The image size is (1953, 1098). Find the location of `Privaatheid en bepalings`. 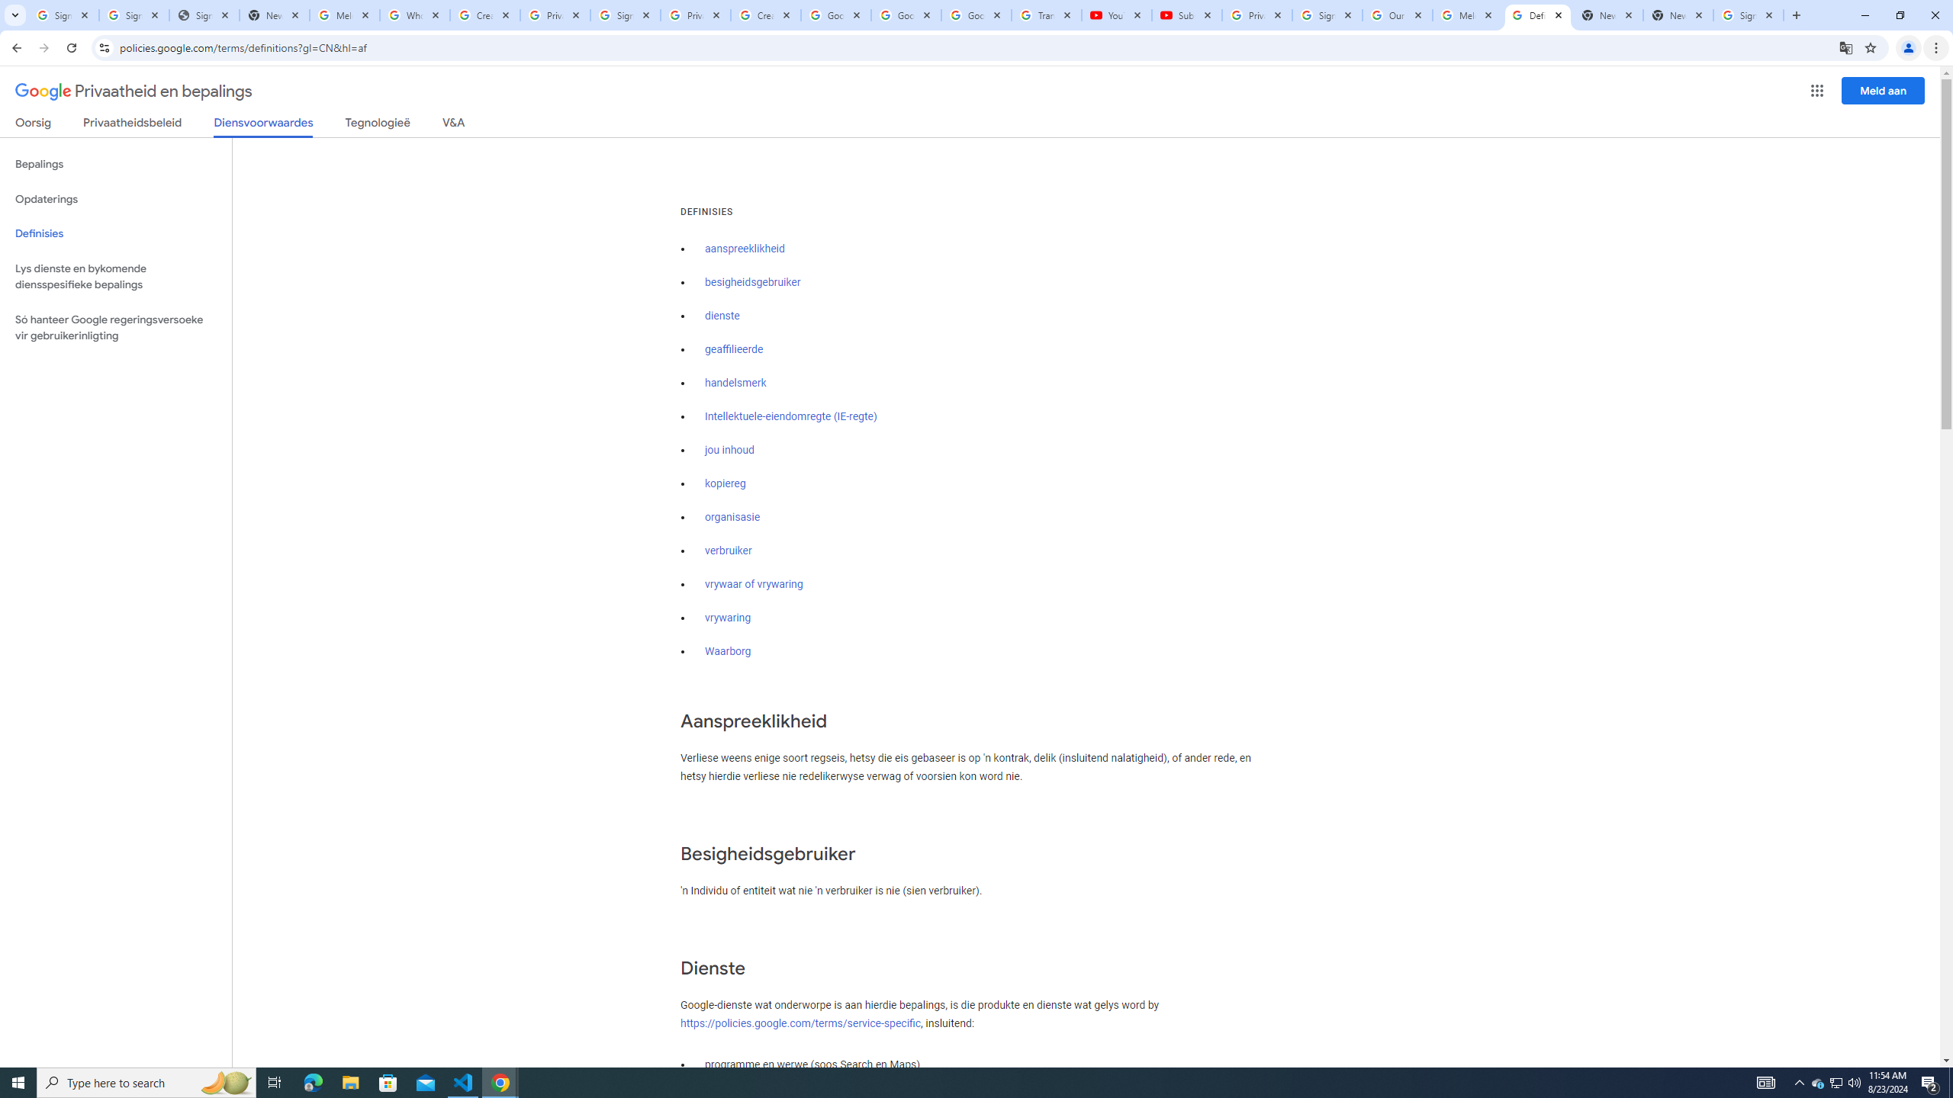

Privaatheid en bepalings is located at coordinates (134, 91).